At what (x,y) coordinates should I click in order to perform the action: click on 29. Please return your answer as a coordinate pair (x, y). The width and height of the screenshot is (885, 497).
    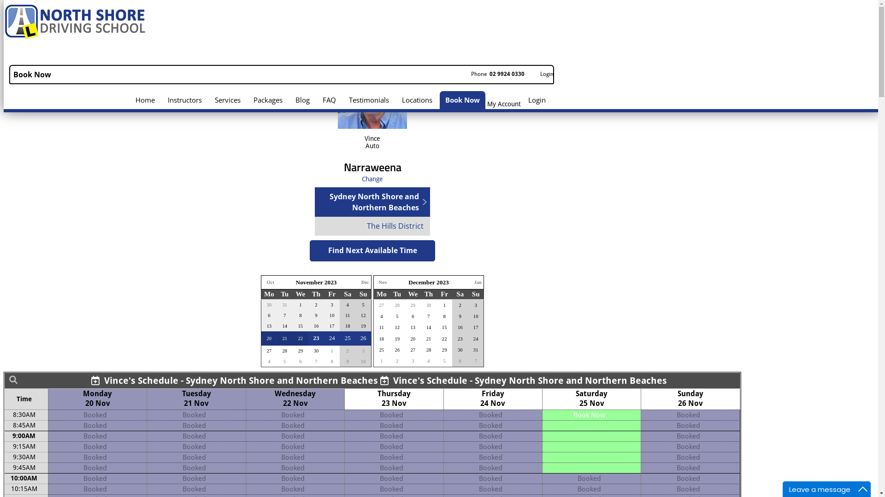
    Looking at the image, I should click on (413, 306).